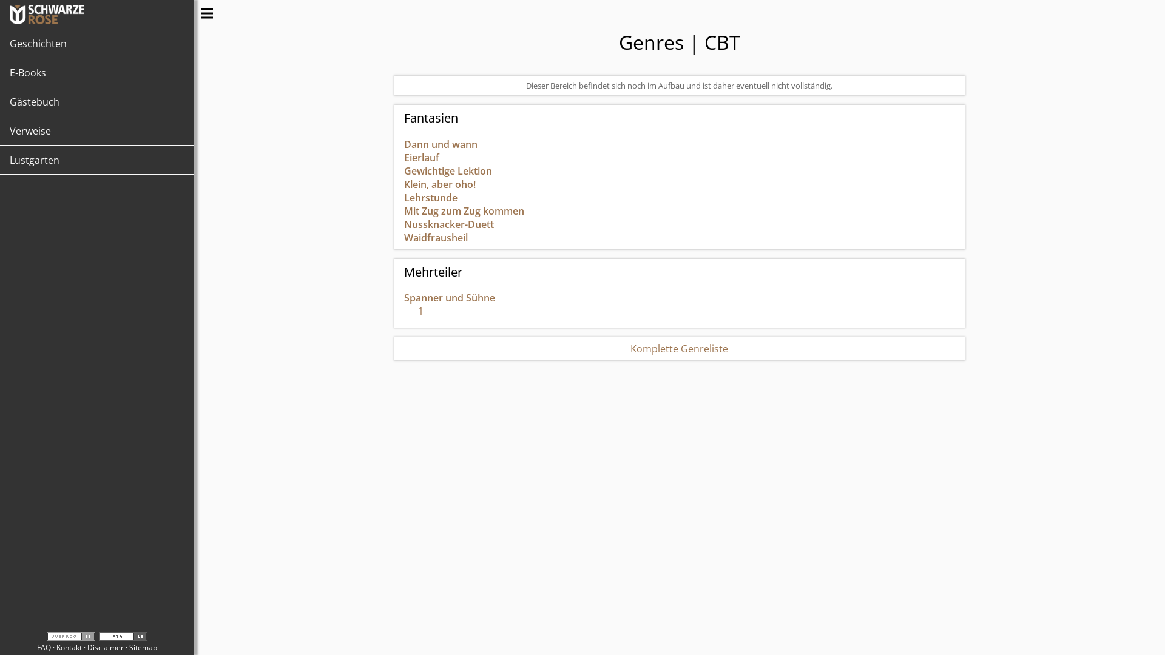 The height and width of the screenshot is (655, 1165). I want to click on Lustgarten, so click(97, 160).